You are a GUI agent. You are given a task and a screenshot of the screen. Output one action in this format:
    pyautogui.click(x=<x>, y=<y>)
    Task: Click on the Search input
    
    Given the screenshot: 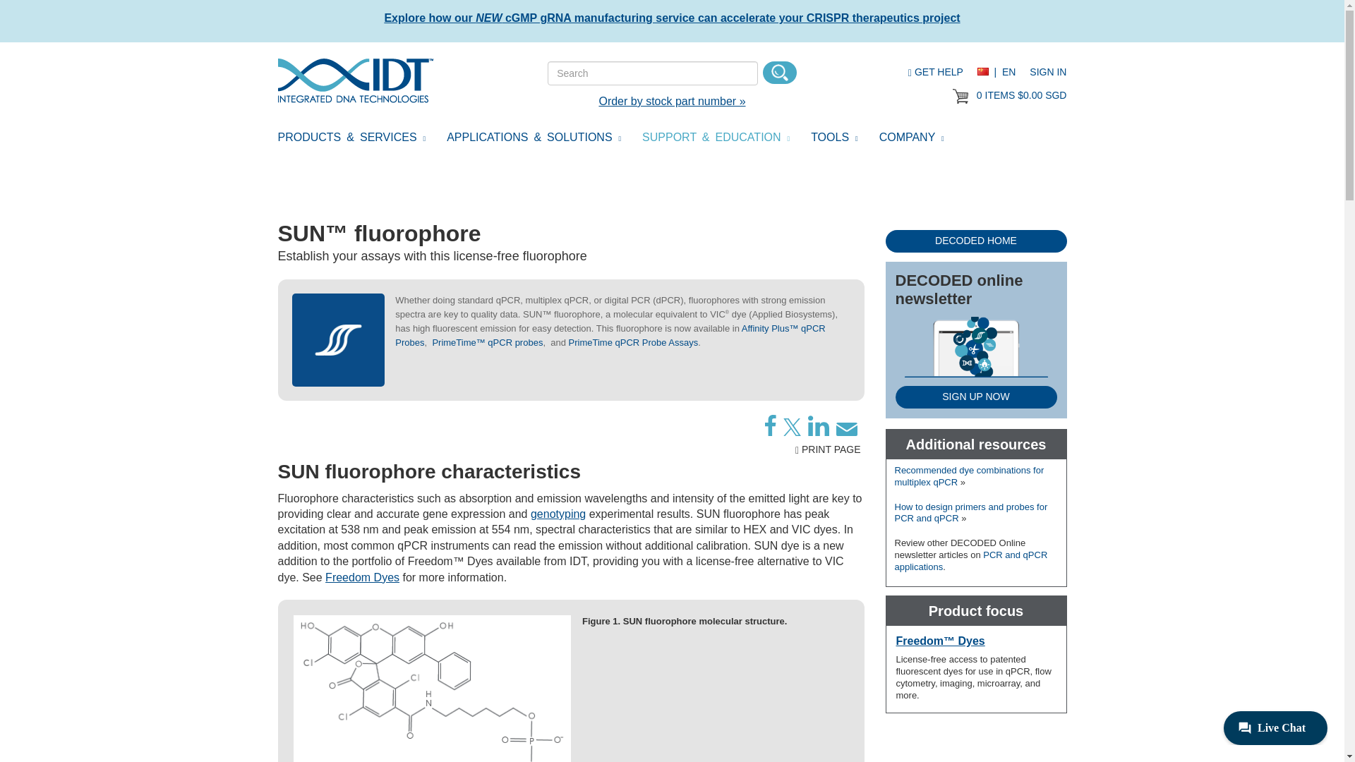 What is the action you would take?
    pyautogui.click(x=652, y=73)
    